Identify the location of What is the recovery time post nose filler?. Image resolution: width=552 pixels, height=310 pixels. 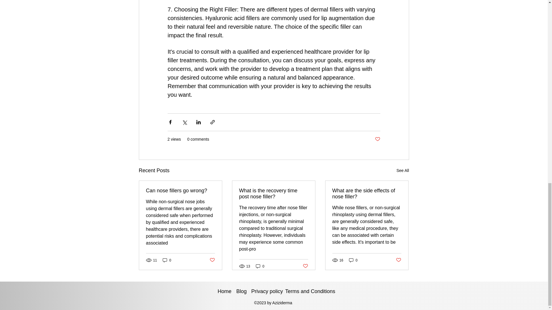
(273, 193).